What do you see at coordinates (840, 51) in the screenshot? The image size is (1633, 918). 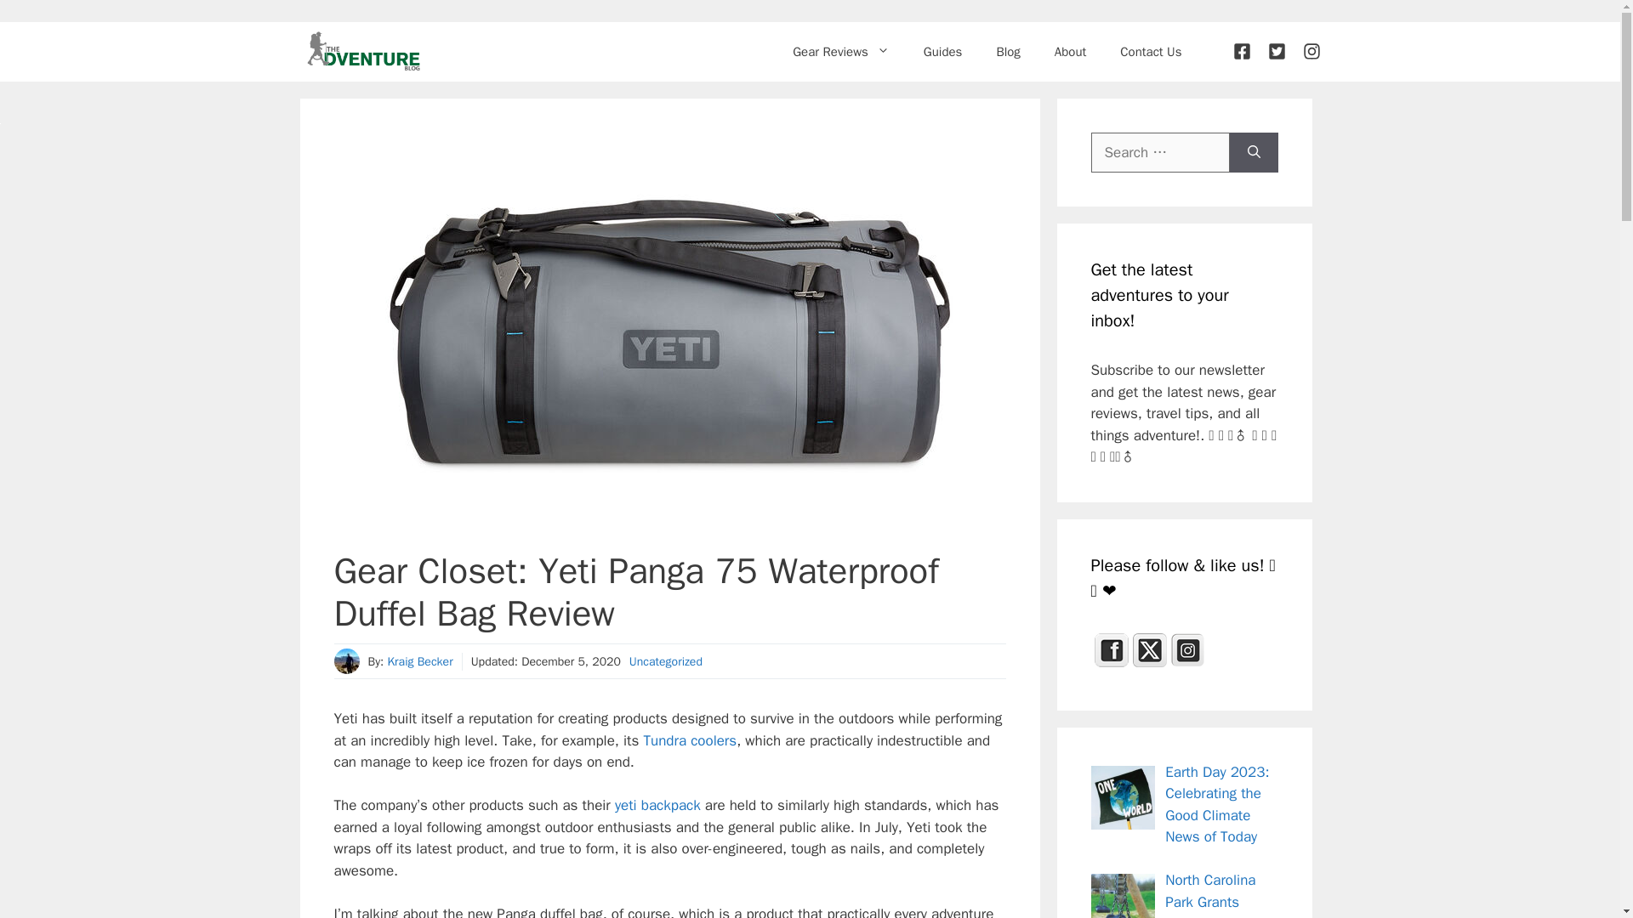 I see `Gear Reviews` at bounding box center [840, 51].